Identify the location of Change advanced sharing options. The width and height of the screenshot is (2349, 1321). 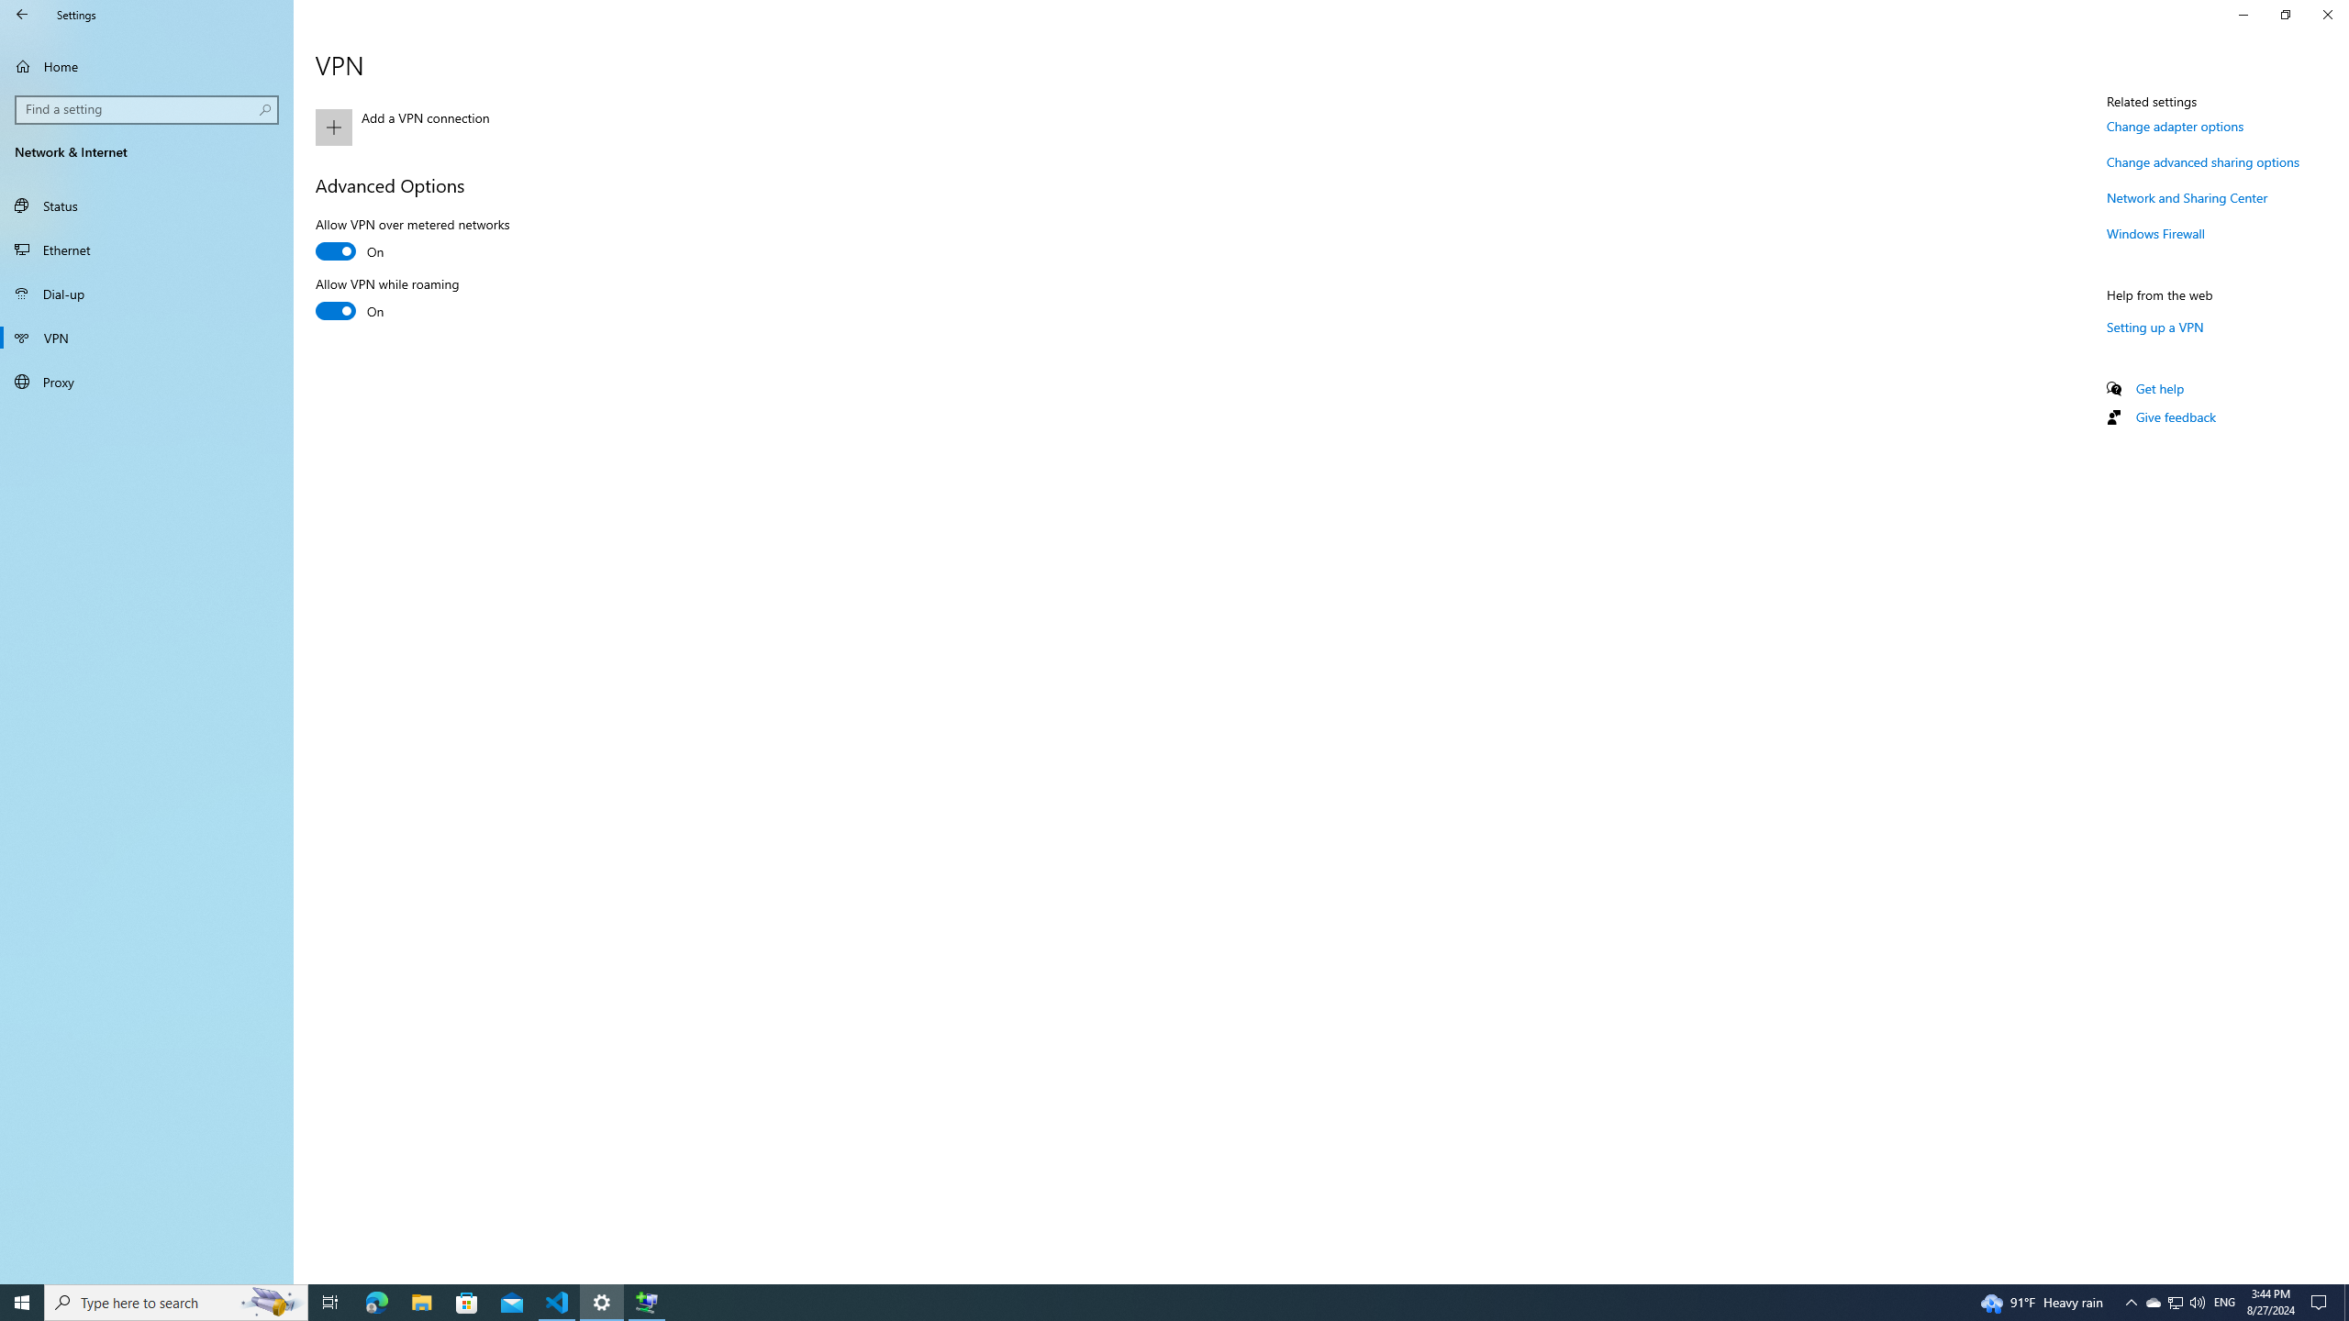
(2203, 161).